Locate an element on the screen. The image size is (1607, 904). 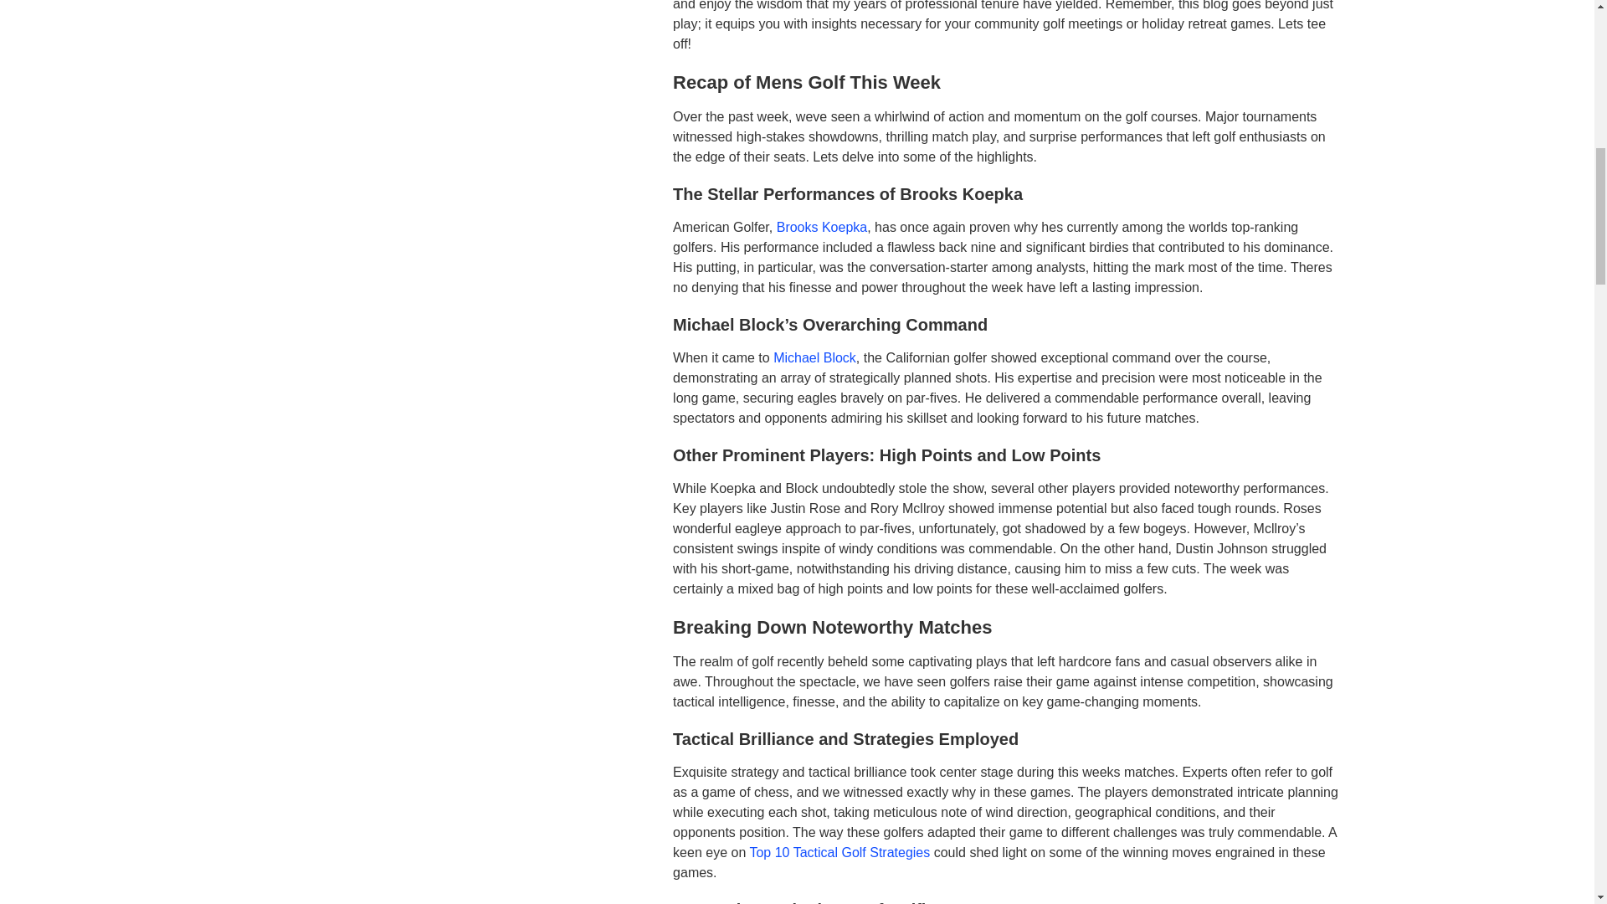
Top 10 Tactical Golf Strategies is located at coordinates (839, 852).